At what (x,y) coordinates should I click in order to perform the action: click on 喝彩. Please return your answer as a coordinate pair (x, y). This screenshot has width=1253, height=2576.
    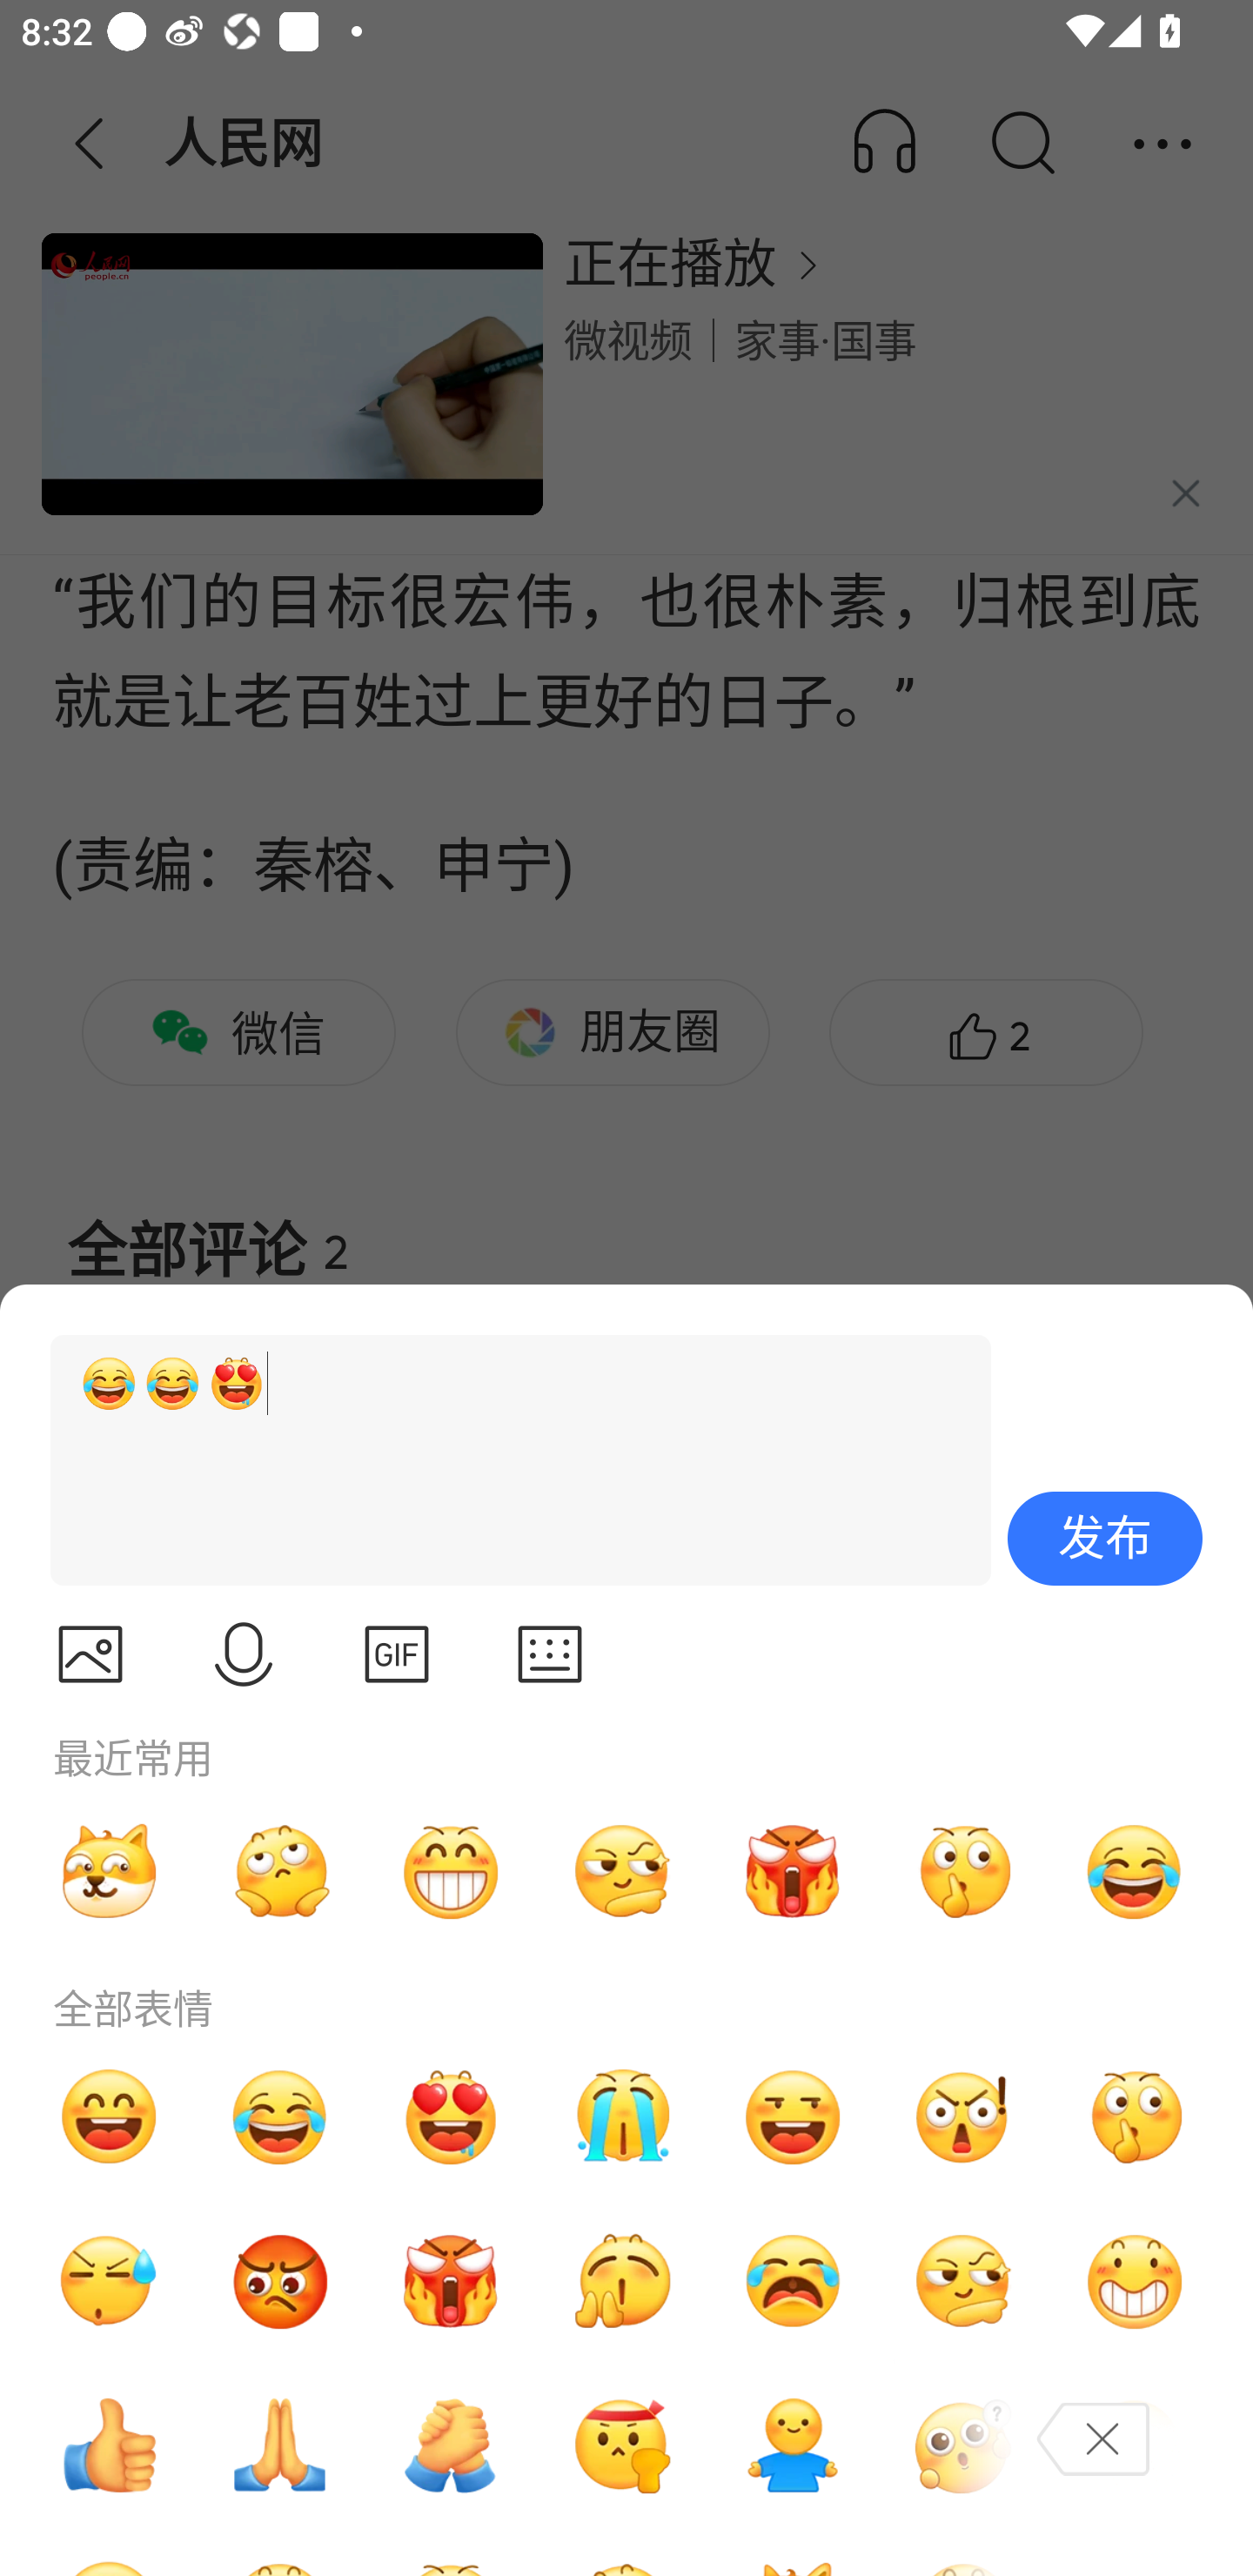
    Looking at the image, I should click on (621, 2282).